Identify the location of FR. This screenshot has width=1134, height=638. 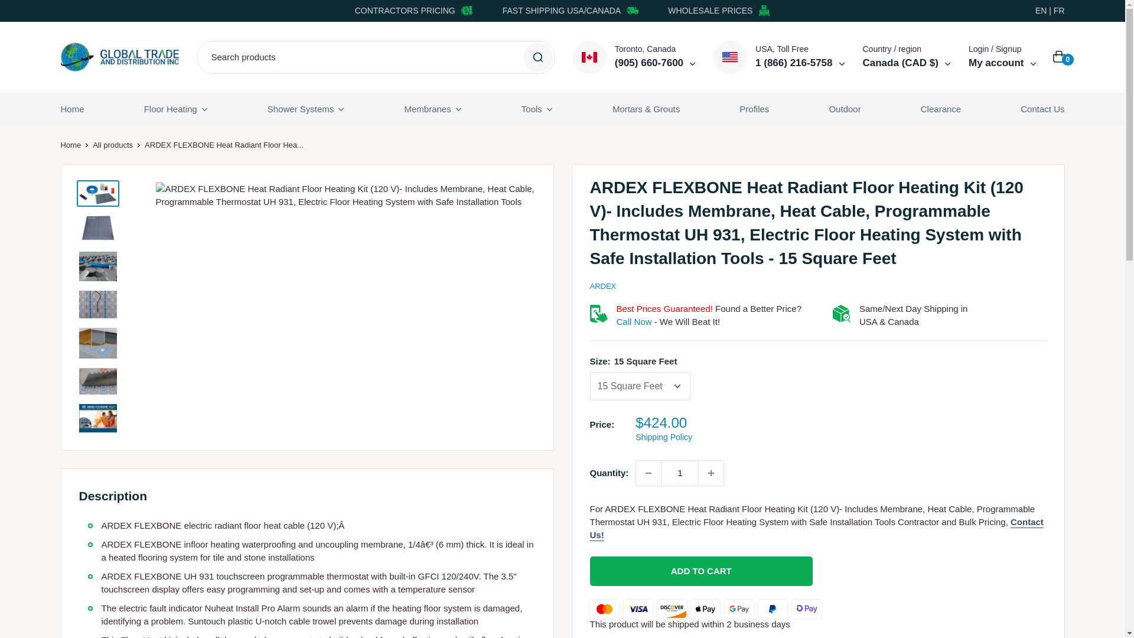
(1058, 10).